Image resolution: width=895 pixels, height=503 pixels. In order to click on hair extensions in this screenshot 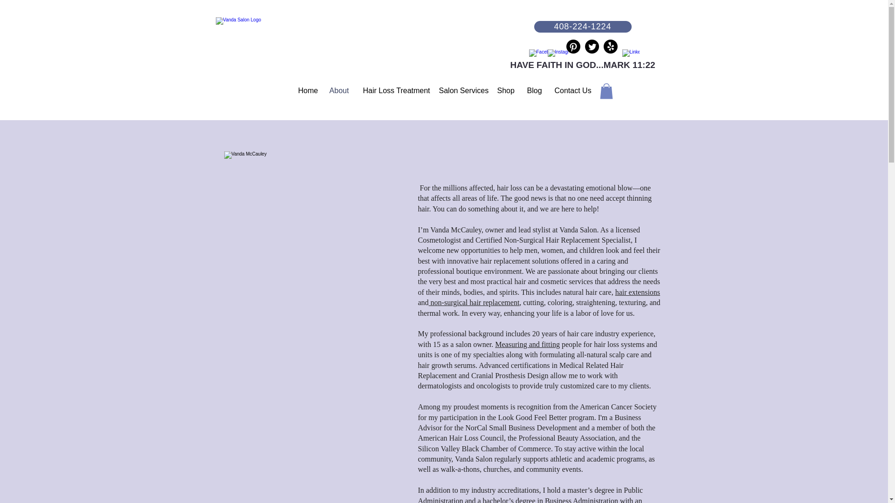, I will do `click(638, 292)`.